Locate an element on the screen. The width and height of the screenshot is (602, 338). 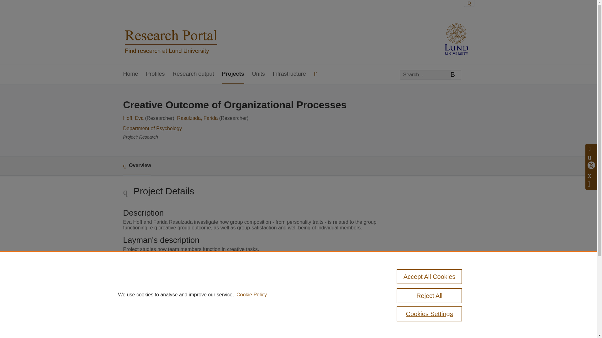
Research output is located at coordinates (193, 74).